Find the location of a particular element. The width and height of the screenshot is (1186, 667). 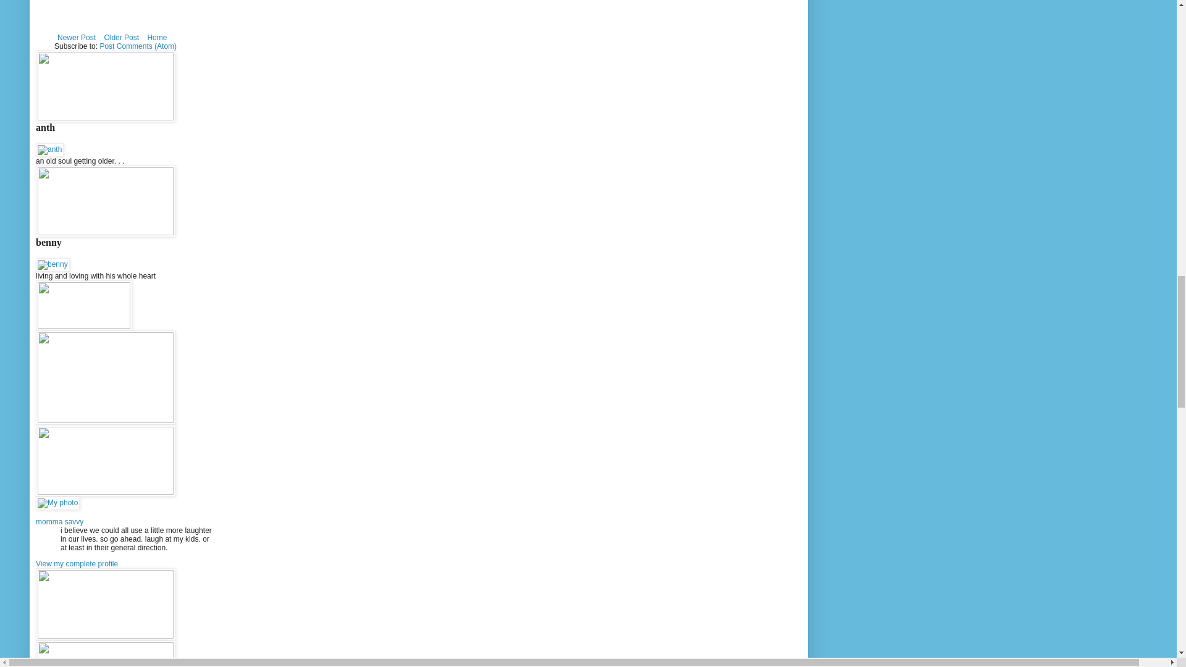

Home is located at coordinates (156, 37).